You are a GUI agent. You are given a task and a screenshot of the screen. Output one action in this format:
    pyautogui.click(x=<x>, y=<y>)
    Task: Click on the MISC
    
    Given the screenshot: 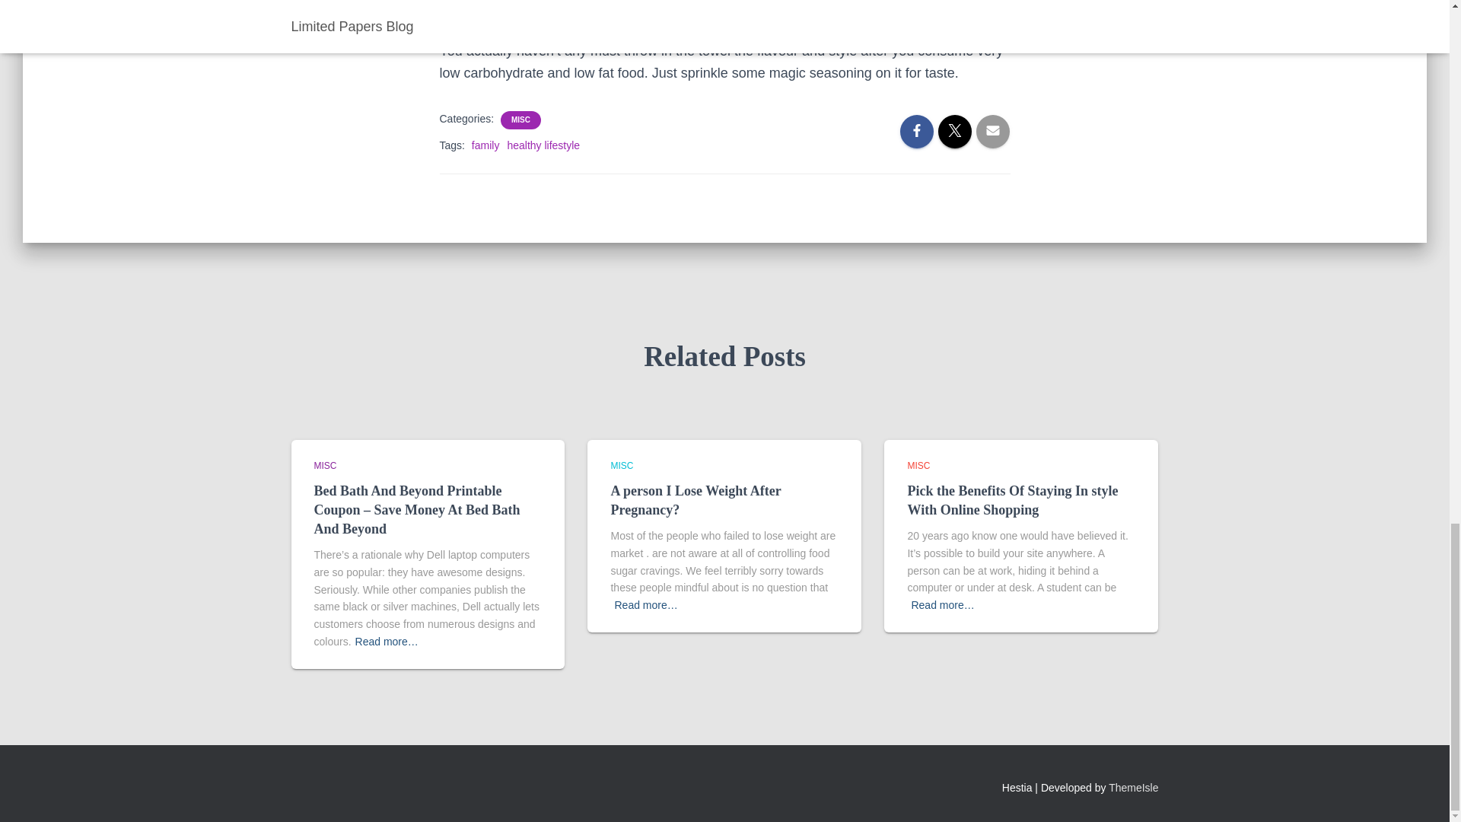 What is the action you would take?
    pyautogui.click(x=918, y=465)
    